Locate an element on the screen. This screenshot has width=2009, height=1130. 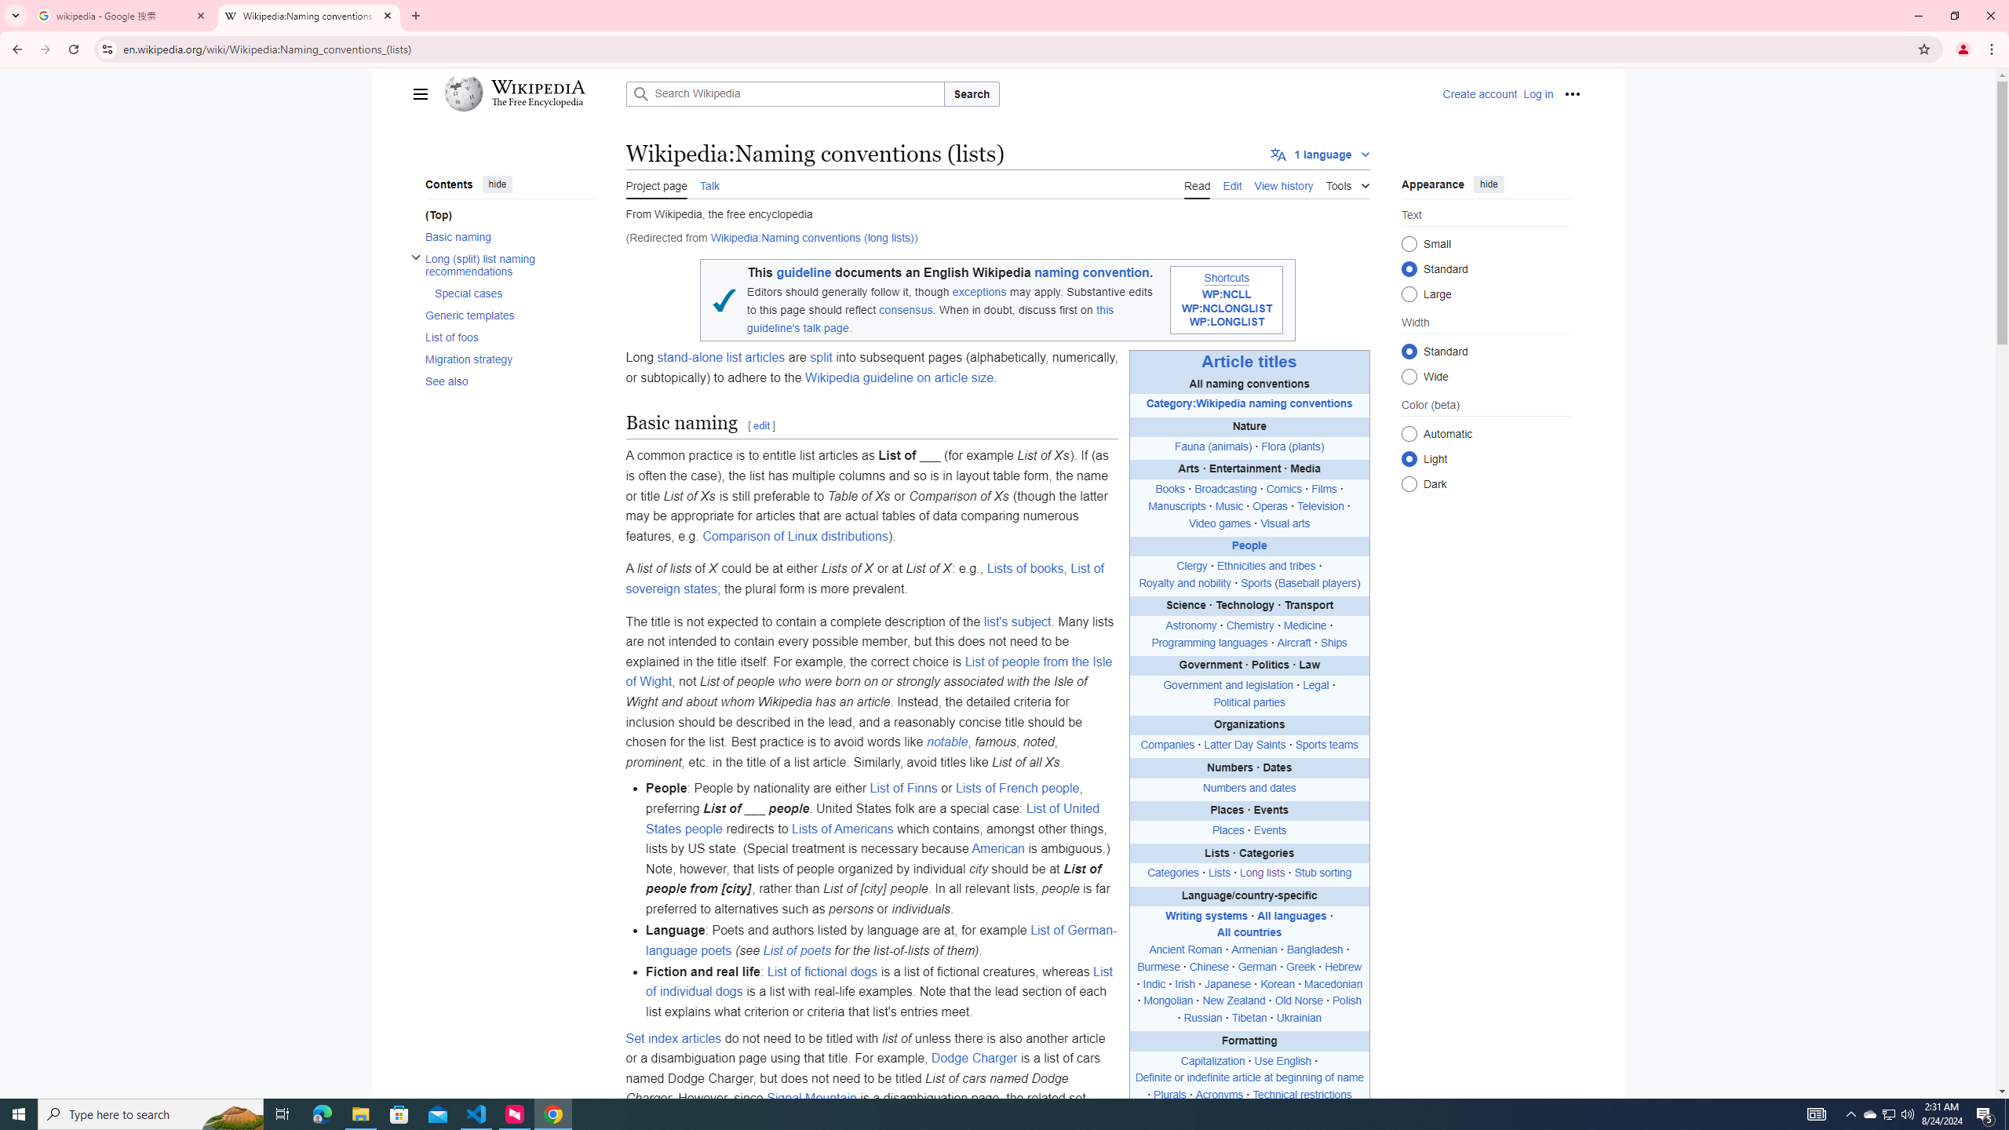
Ancient Roman is located at coordinates (1187, 950).